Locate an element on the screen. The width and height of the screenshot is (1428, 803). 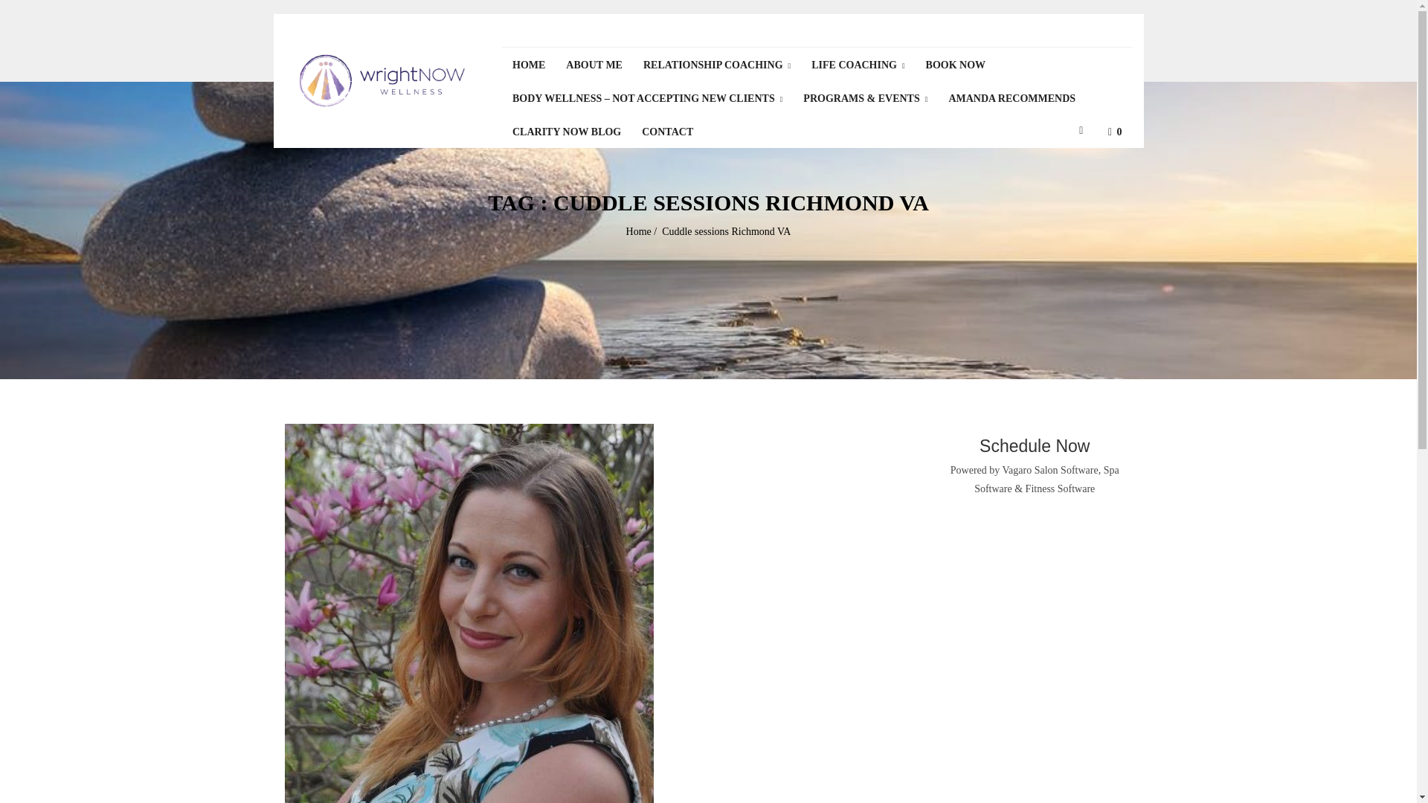
LIFE COACHING is located at coordinates (858, 65).